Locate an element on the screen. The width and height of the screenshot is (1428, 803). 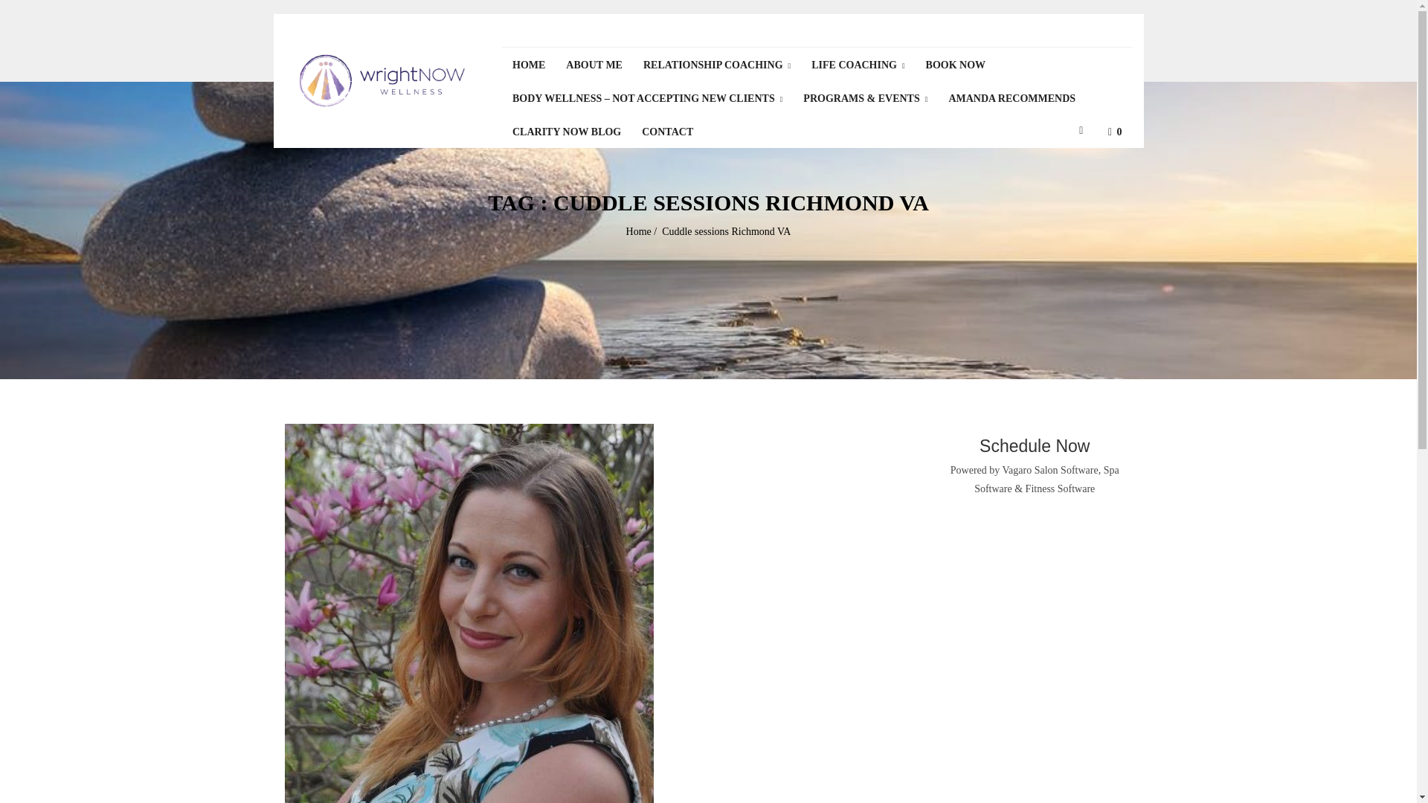
LIFE COACHING is located at coordinates (858, 65).